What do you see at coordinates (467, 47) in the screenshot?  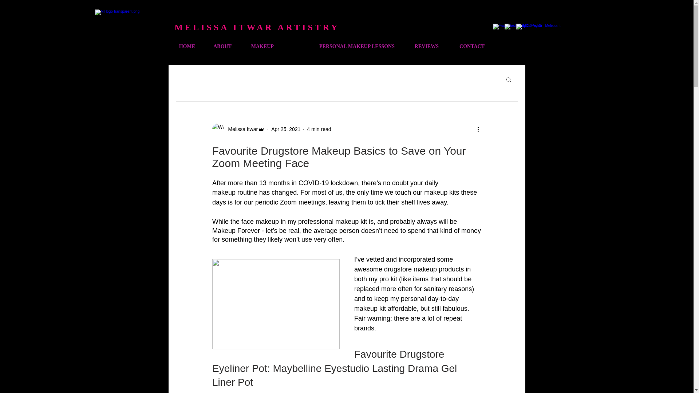 I see `CONTACT` at bounding box center [467, 47].